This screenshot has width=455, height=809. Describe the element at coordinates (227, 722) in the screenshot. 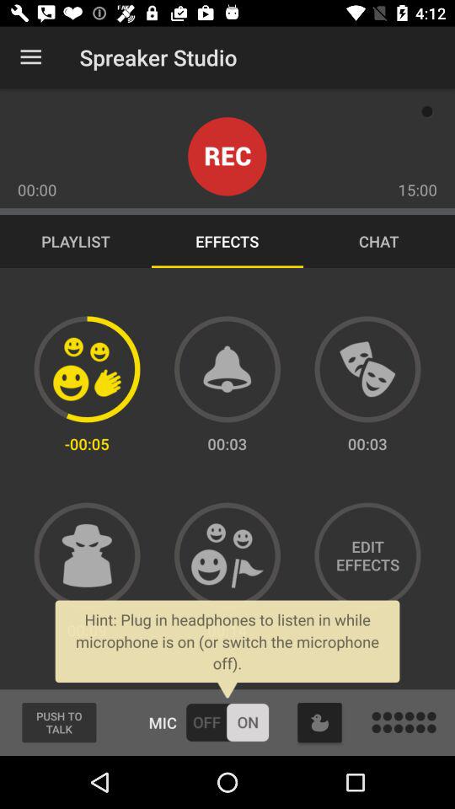

I see `toggle microphone option` at that location.